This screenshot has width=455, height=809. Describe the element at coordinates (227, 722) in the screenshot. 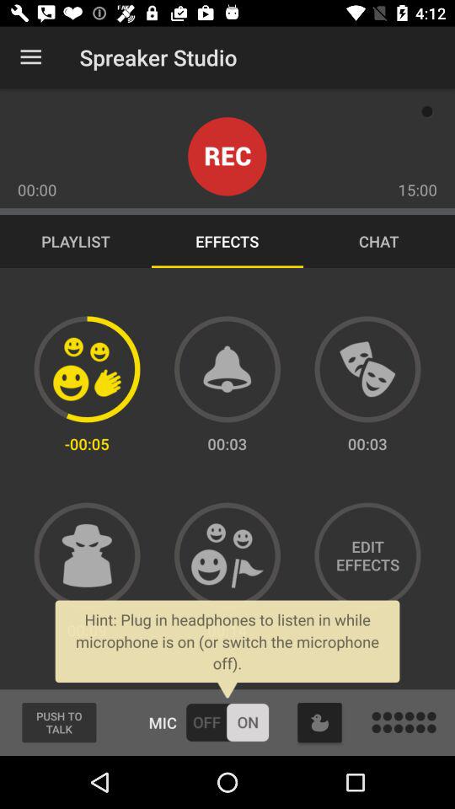

I see `toggle microphone option` at that location.